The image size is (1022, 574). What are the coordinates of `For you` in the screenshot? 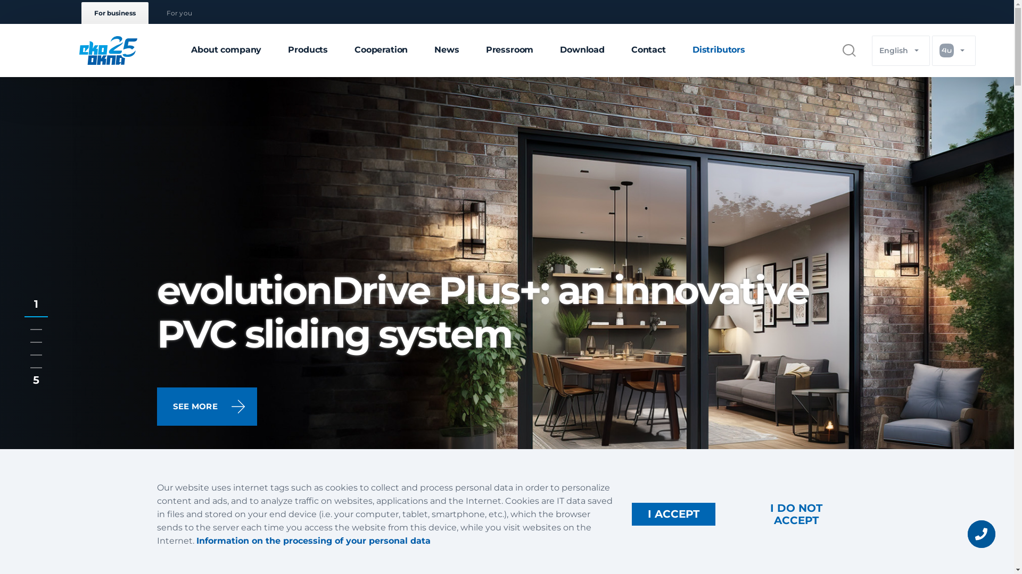 It's located at (179, 13).